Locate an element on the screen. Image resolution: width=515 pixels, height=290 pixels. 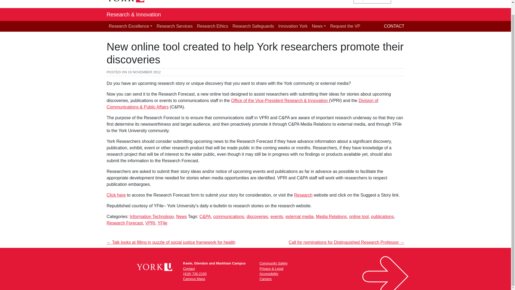
Click here is located at coordinates (116, 195).